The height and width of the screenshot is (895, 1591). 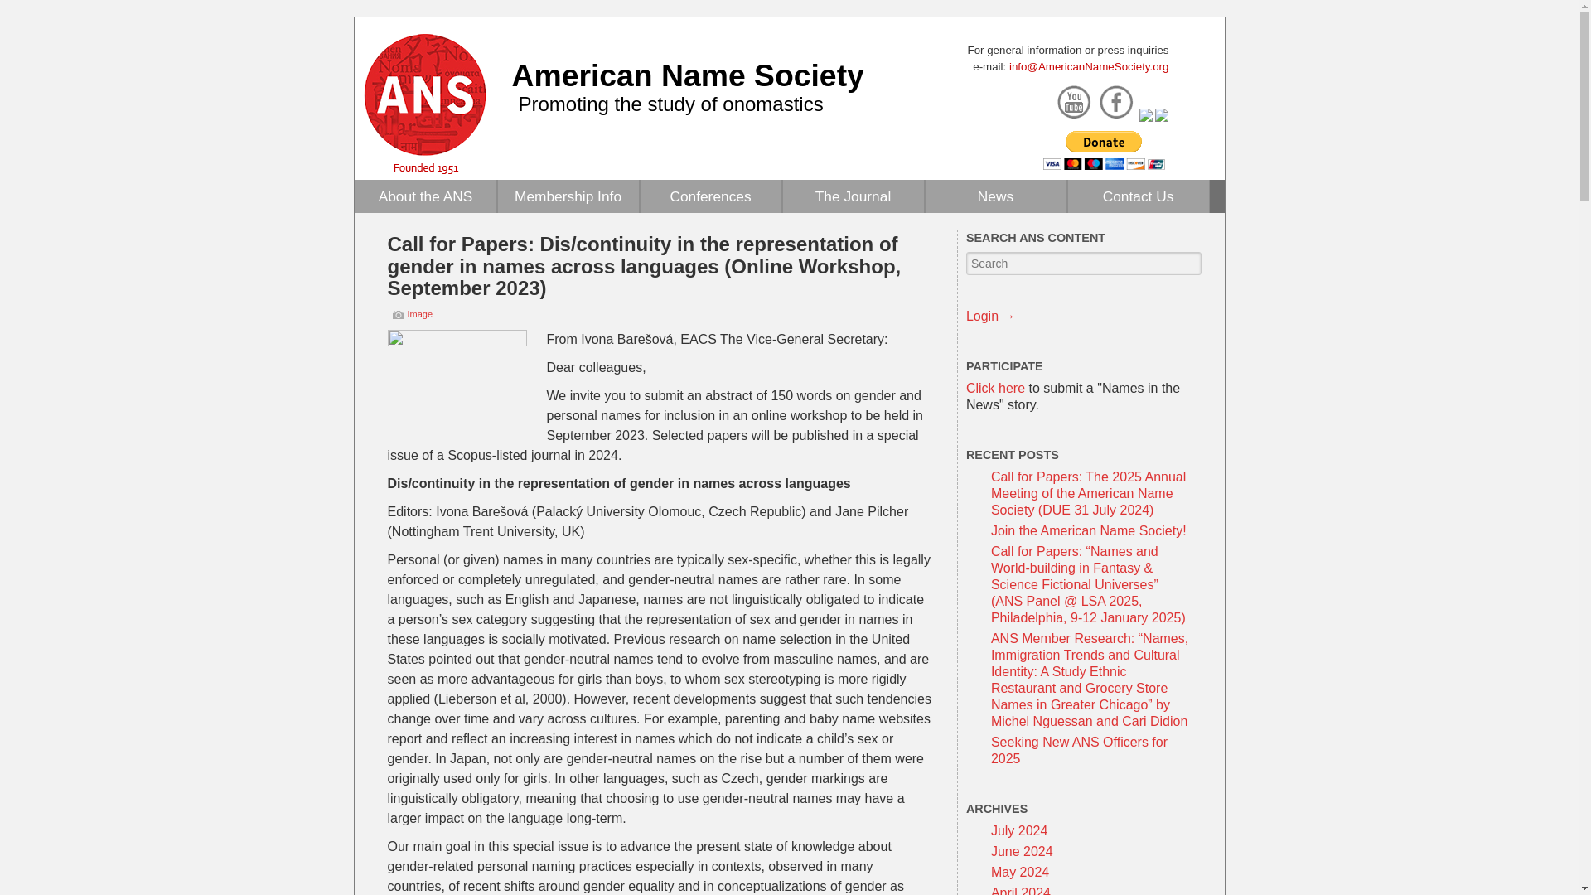 What do you see at coordinates (419, 313) in the screenshot?
I see `Image` at bounding box center [419, 313].